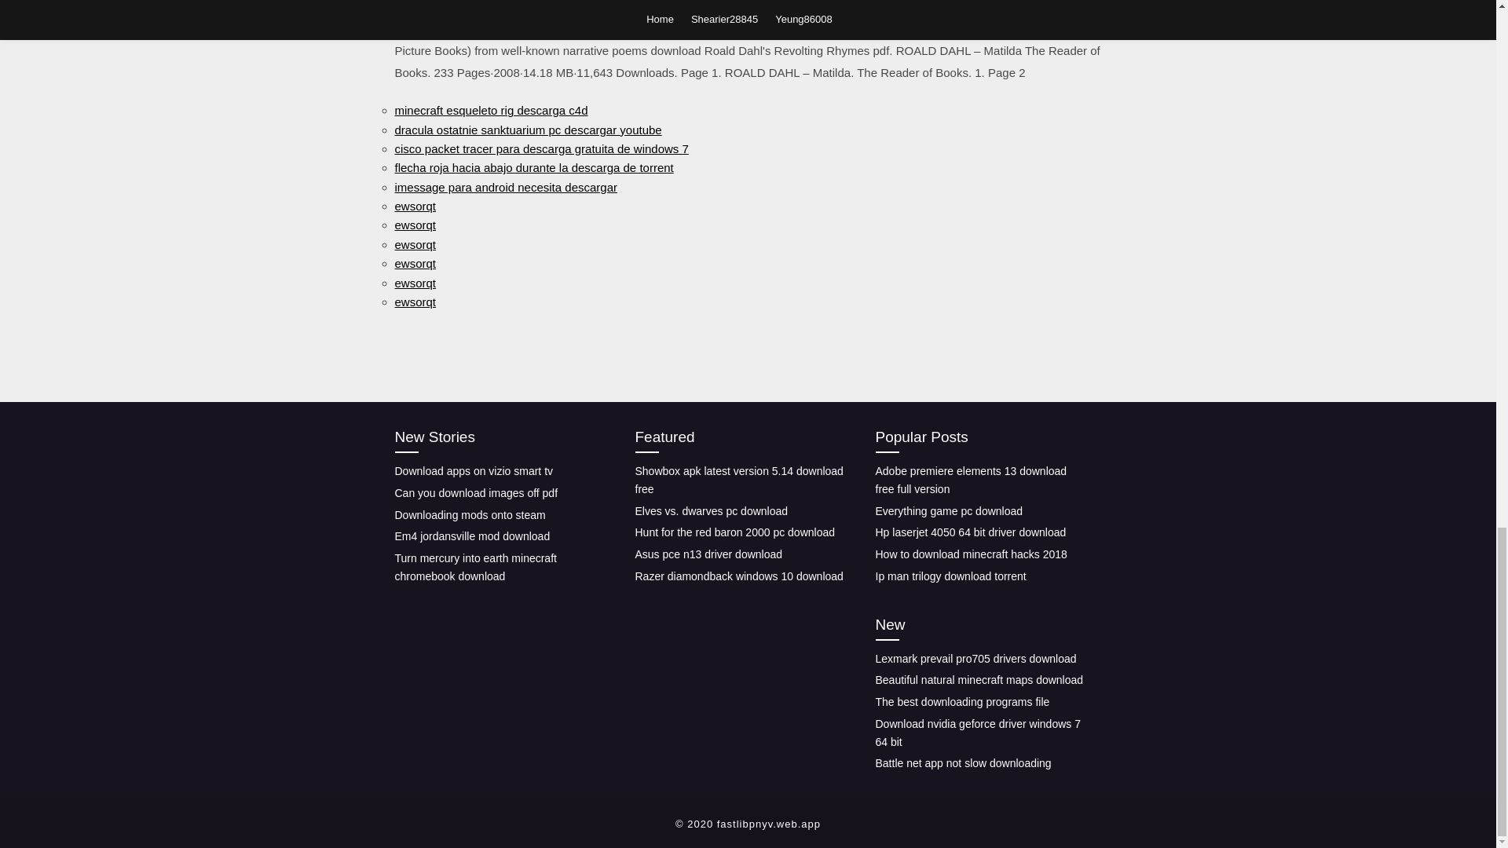 The height and width of the screenshot is (848, 1508). I want to click on imessage para android necesita descargar, so click(505, 187).